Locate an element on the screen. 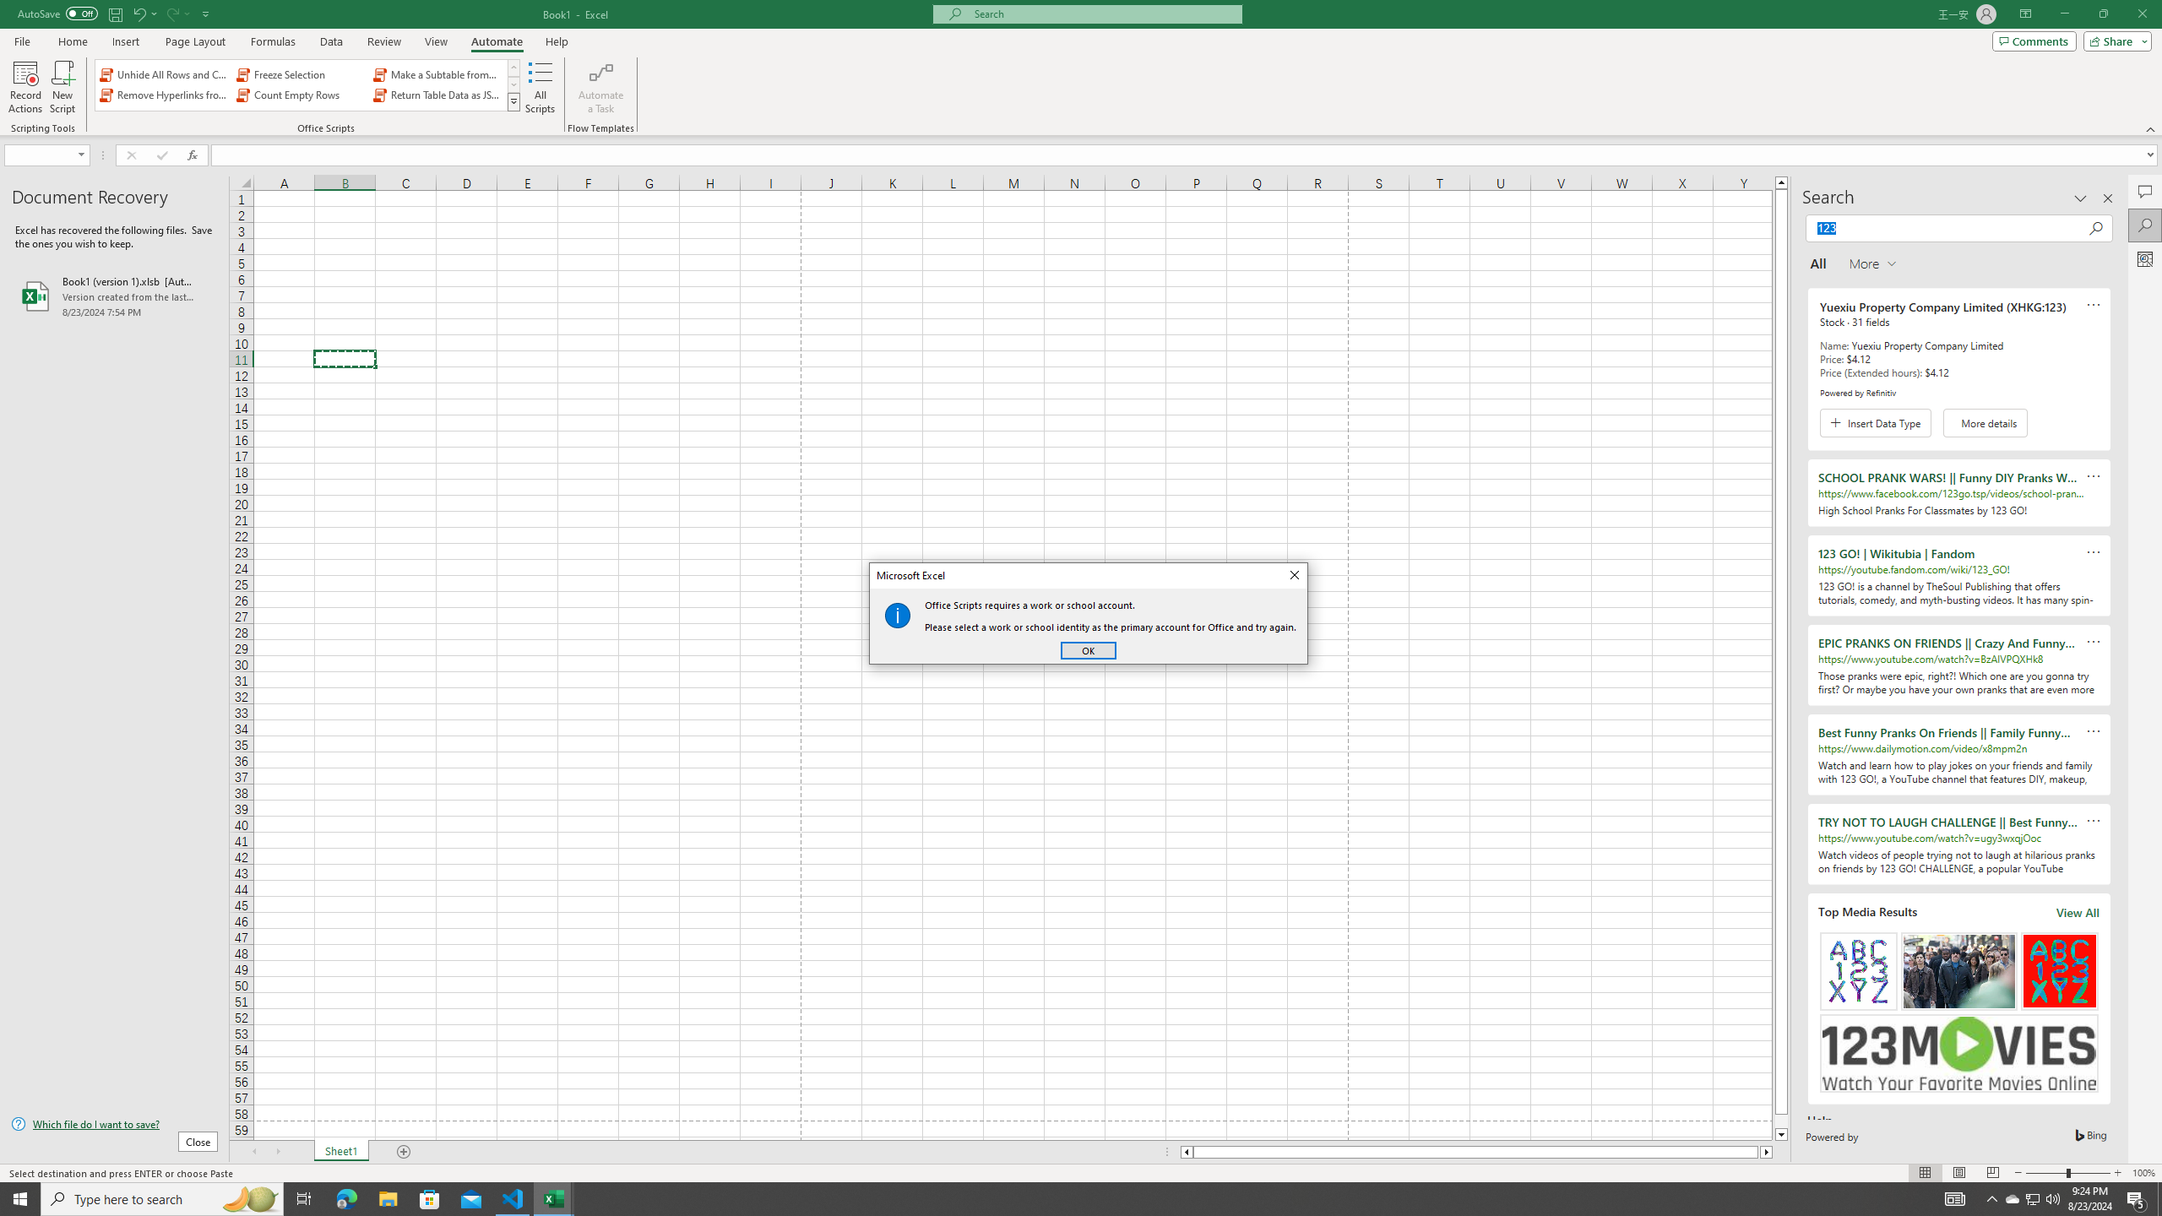 Image resolution: width=2162 pixels, height=1216 pixels. Office Scripts is located at coordinates (513, 101).